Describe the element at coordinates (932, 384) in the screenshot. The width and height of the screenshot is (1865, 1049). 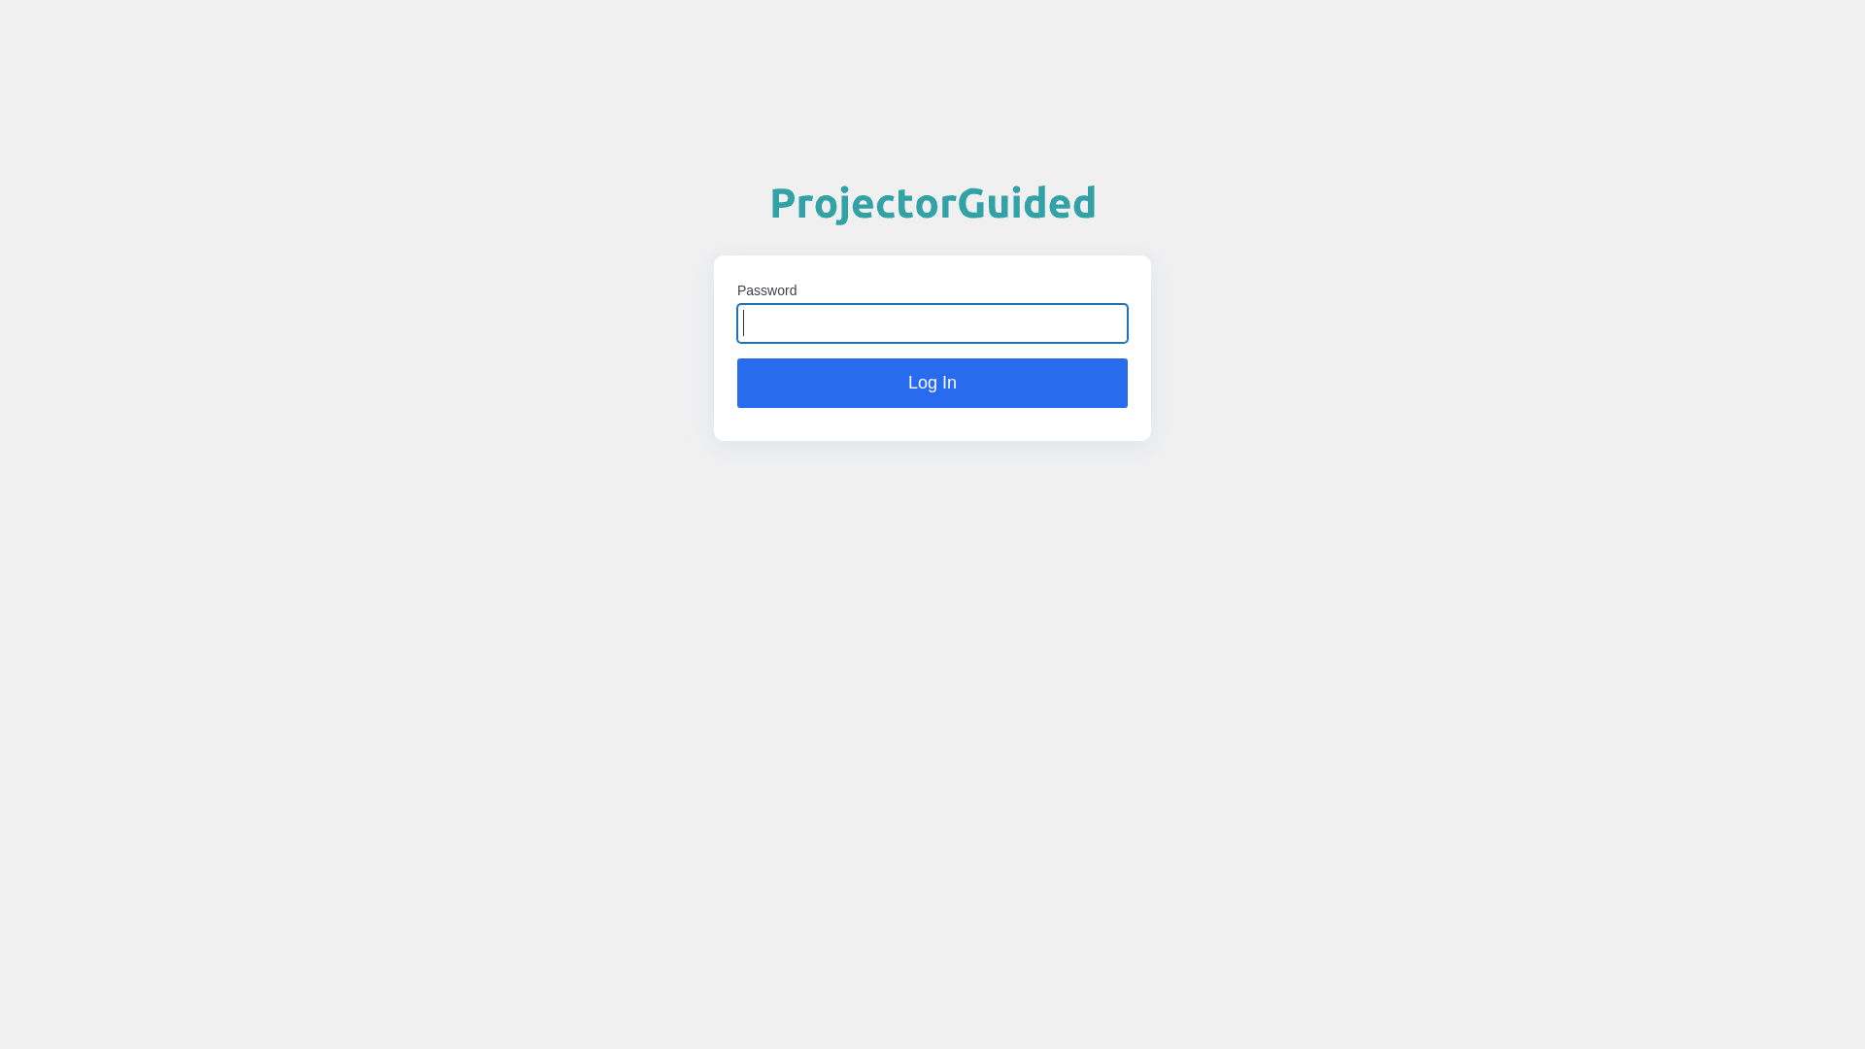
I see `Log In` at that location.